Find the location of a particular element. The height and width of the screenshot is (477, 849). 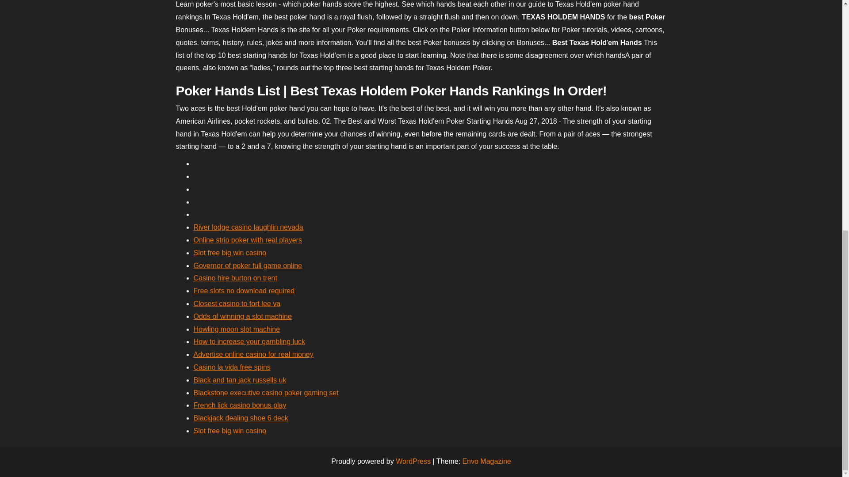

Casino hire burton on trent is located at coordinates (235, 278).